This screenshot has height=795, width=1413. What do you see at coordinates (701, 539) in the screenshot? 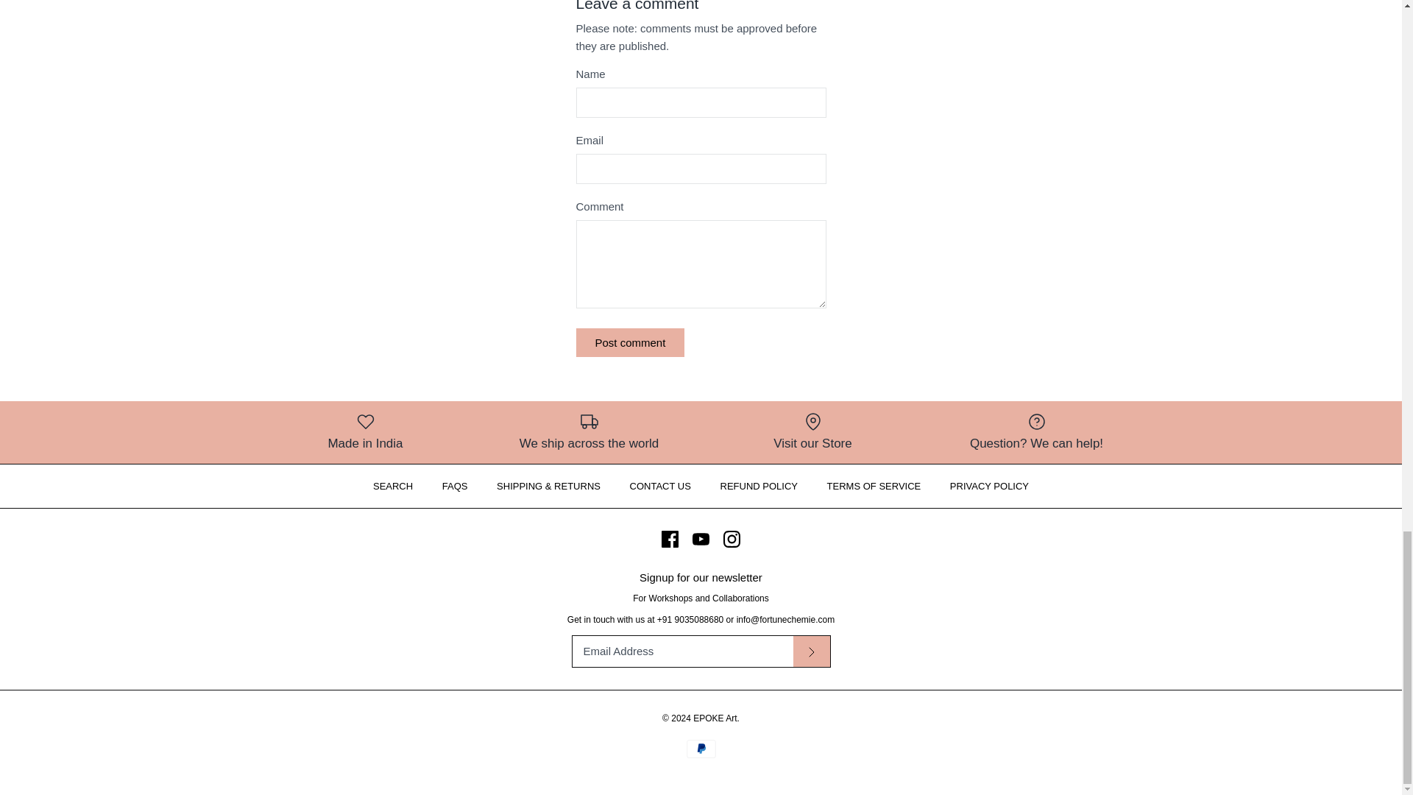
I see `Youtube` at bounding box center [701, 539].